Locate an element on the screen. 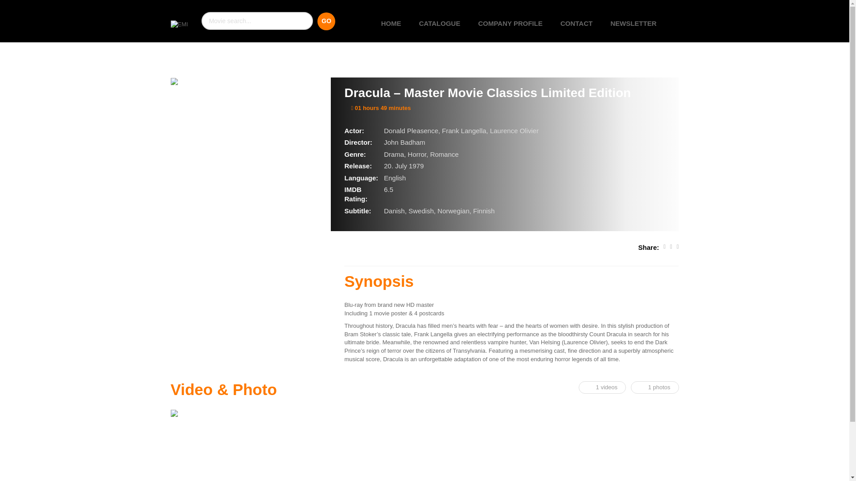  HOME is located at coordinates (391, 23).